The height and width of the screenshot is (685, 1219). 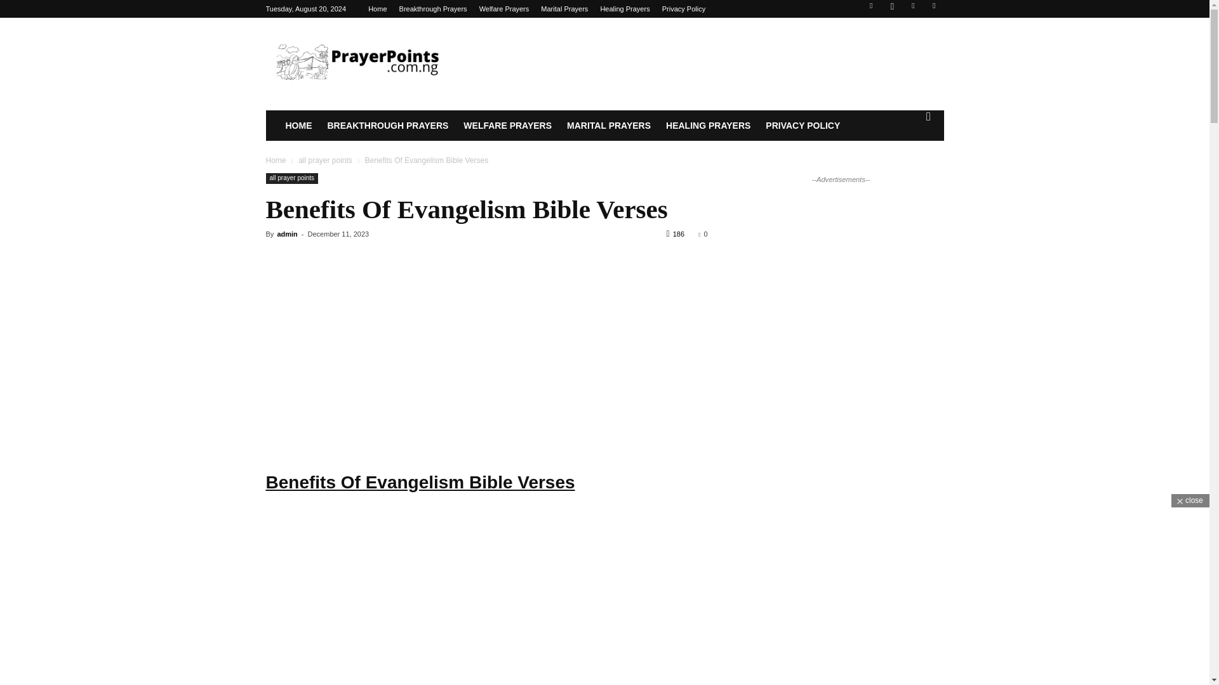 What do you see at coordinates (871, 10) in the screenshot?
I see `Facebook` at bounding box center [871, 10].